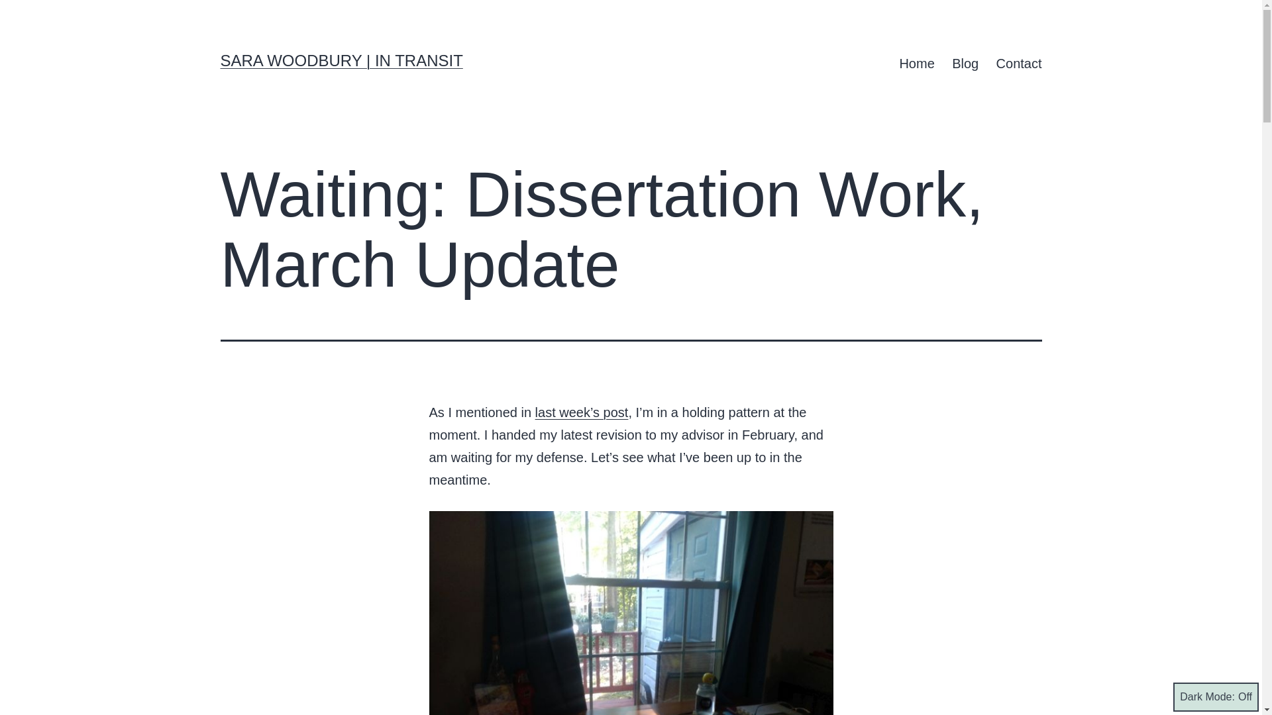 The image size is (1272, 715). What do you see at coordinates (1018, 64) in the screenshot?
I see `Contact` at bounding box center [1018, 64].